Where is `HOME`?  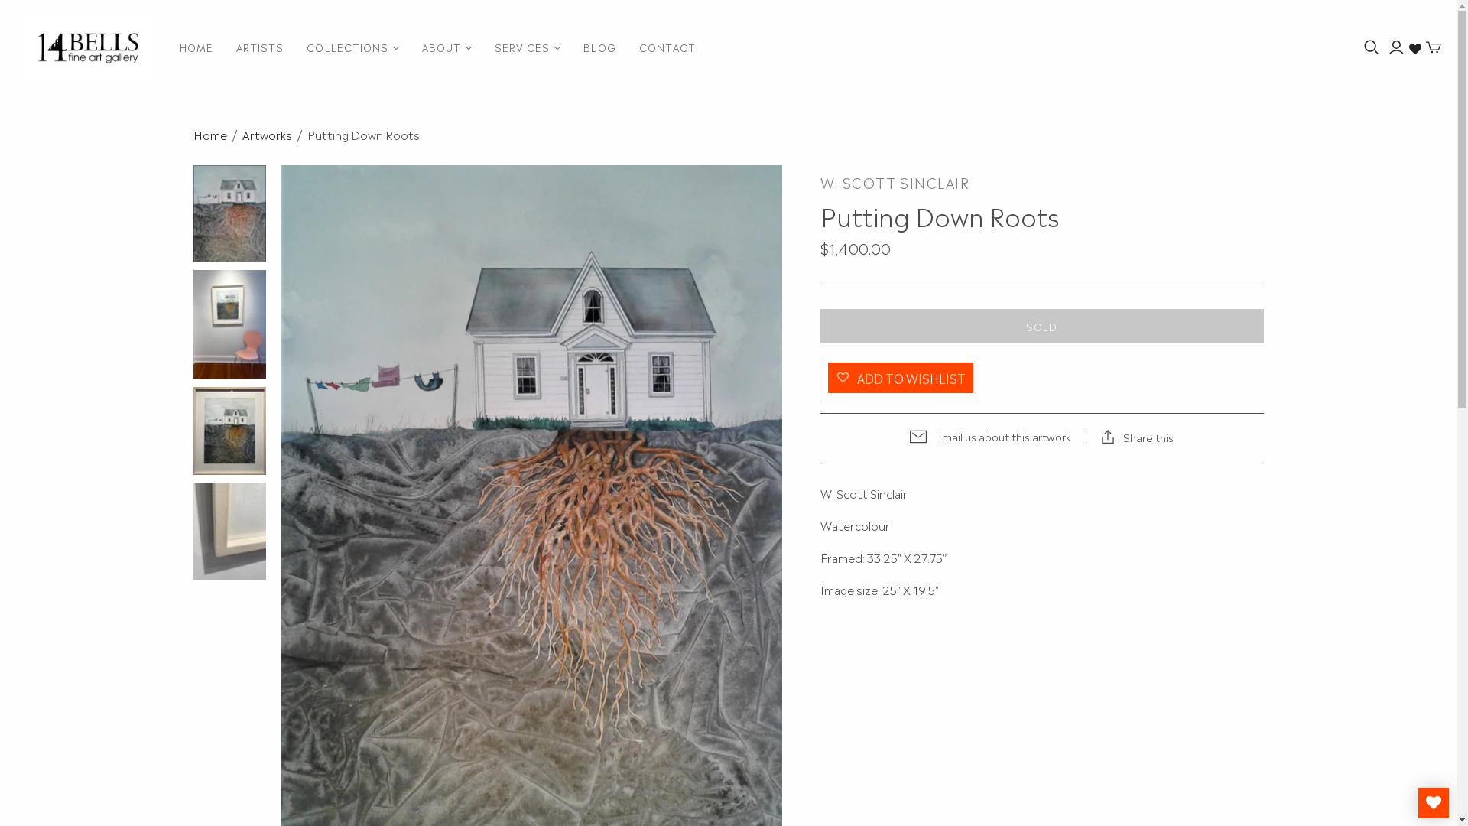
HOME is located at coordinates (196, 47).